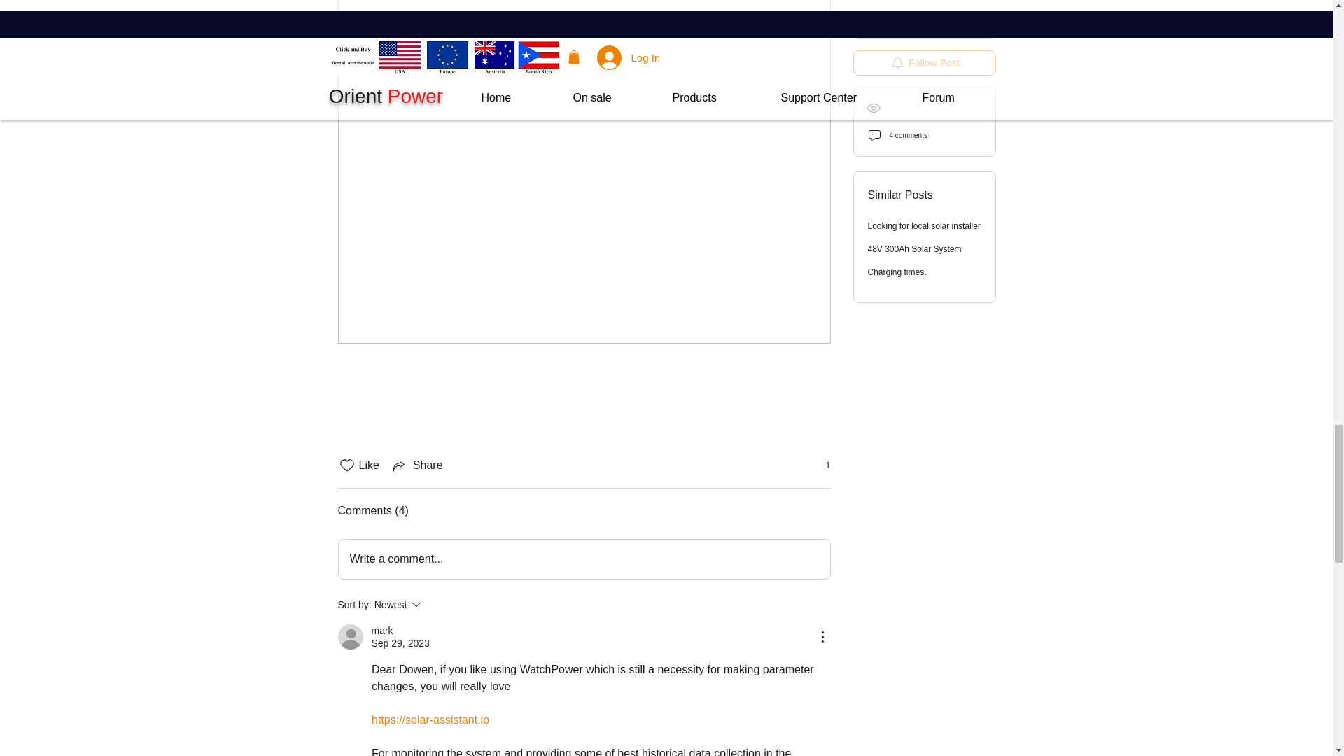 Image resolution: width=1344 pixels, height=756 pixels. Describe the element at coordinates (435, 605) in the screenshot. I see `mark` at that location.